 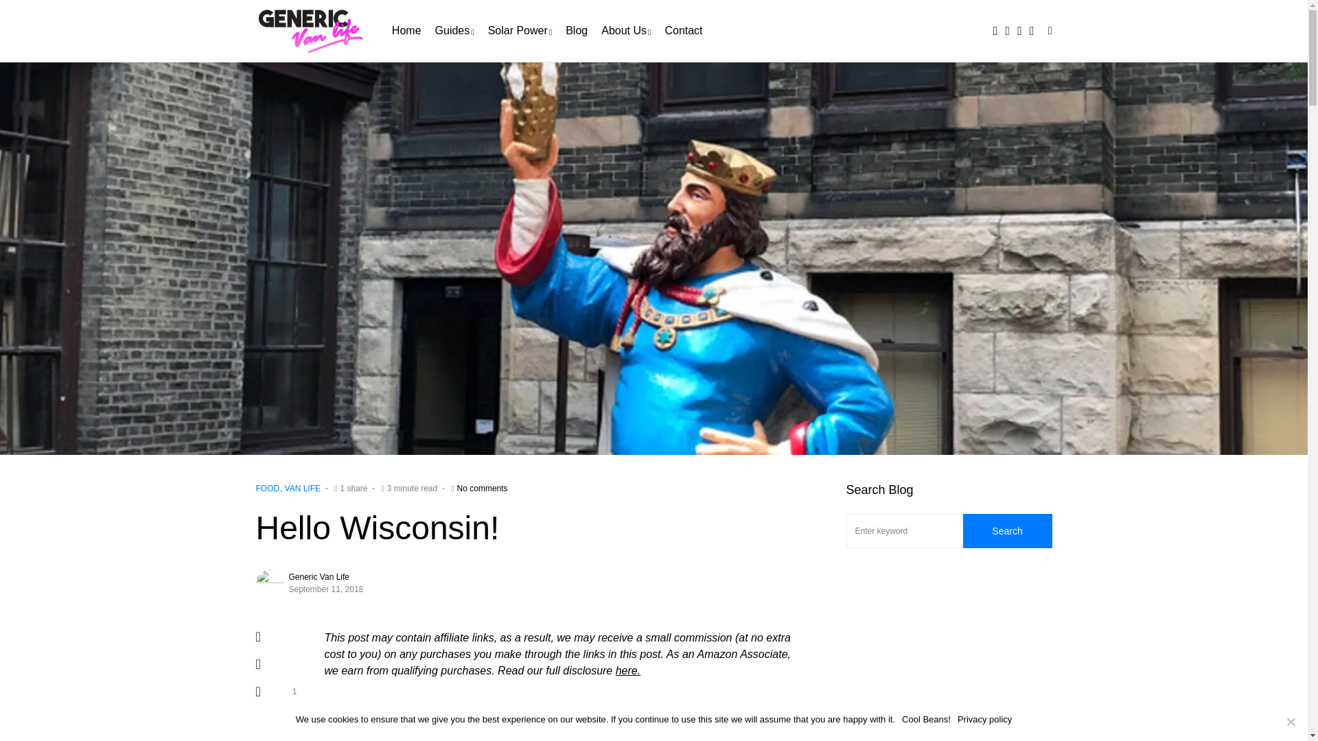 What do you see at coordinates (406, 30) in the screenshot?
I see `Home` at bounding box center [406, 30].